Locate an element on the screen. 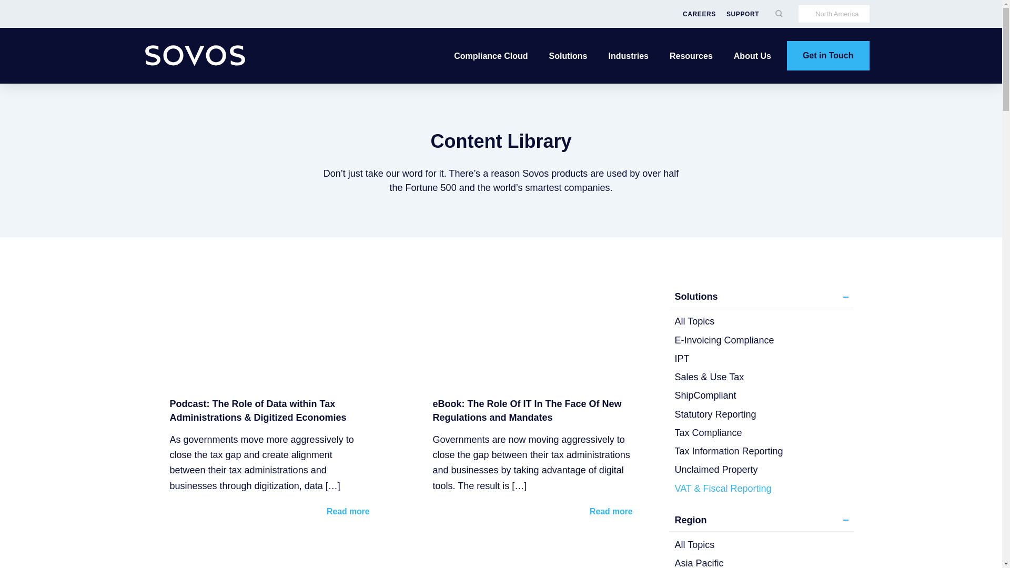 This screenshot has width=1010, height=568. SUPPORT is located at coordinates (743, 14).